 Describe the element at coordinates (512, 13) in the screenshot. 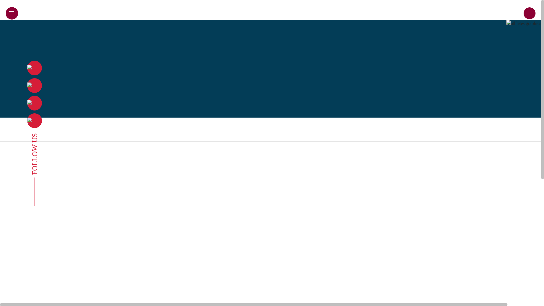

I see `SIGN IN` at that location.